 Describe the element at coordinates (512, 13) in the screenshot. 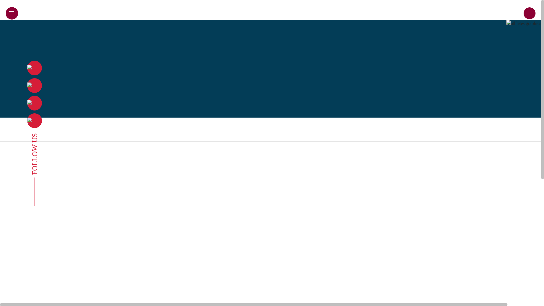

I see `SIGN IN` at that location.